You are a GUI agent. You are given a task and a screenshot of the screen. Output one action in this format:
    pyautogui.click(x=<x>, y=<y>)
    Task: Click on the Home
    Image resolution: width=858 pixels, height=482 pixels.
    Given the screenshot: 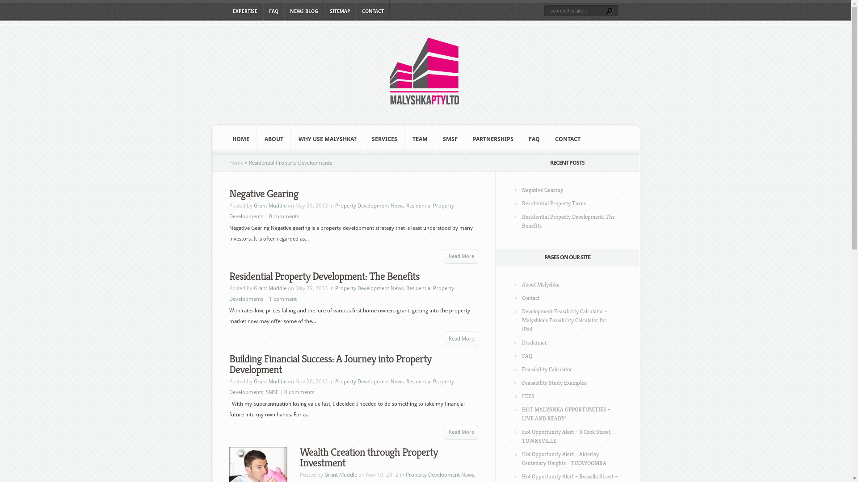 What is the action you would take?
    pyautogui.click(x=236, y=163)
    